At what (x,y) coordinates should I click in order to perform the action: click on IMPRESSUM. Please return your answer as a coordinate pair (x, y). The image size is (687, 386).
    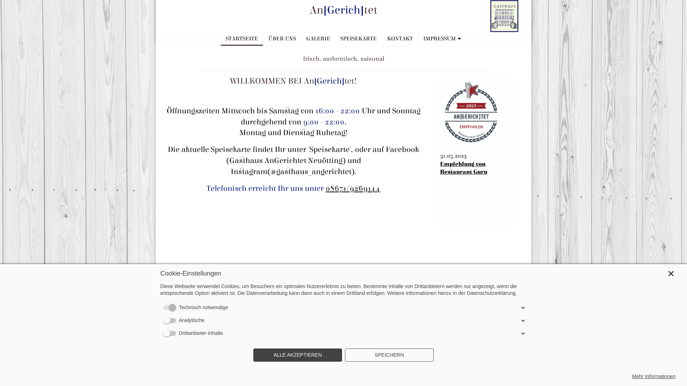
    Looking at the image, I should click on (442, 39).